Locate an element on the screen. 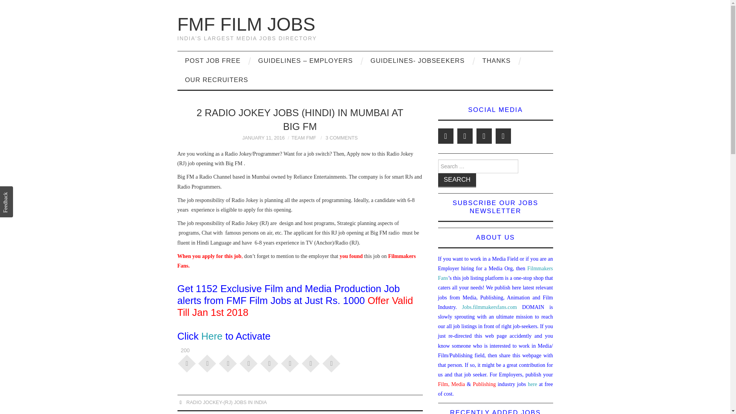  Share on Facebook is located at coordinates (187, 363).